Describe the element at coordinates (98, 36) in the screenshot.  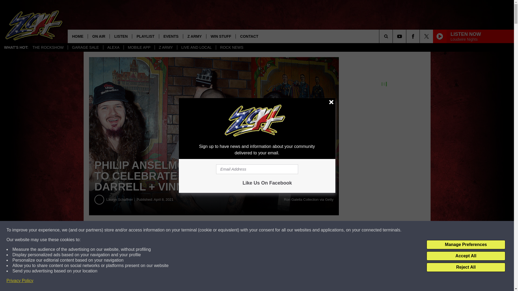
I see `ON AIR` at that location.